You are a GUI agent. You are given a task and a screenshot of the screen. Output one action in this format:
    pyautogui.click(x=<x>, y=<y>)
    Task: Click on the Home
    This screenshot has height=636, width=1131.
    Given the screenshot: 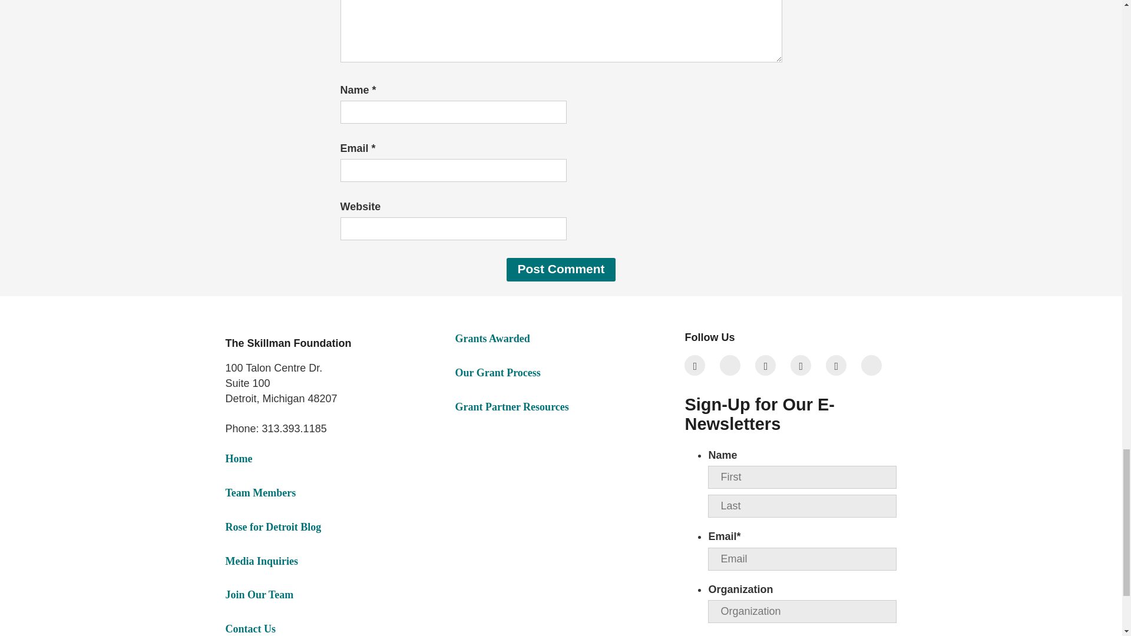 What is the action you would take?
    pyautogui.click(x=239, y=458)
    